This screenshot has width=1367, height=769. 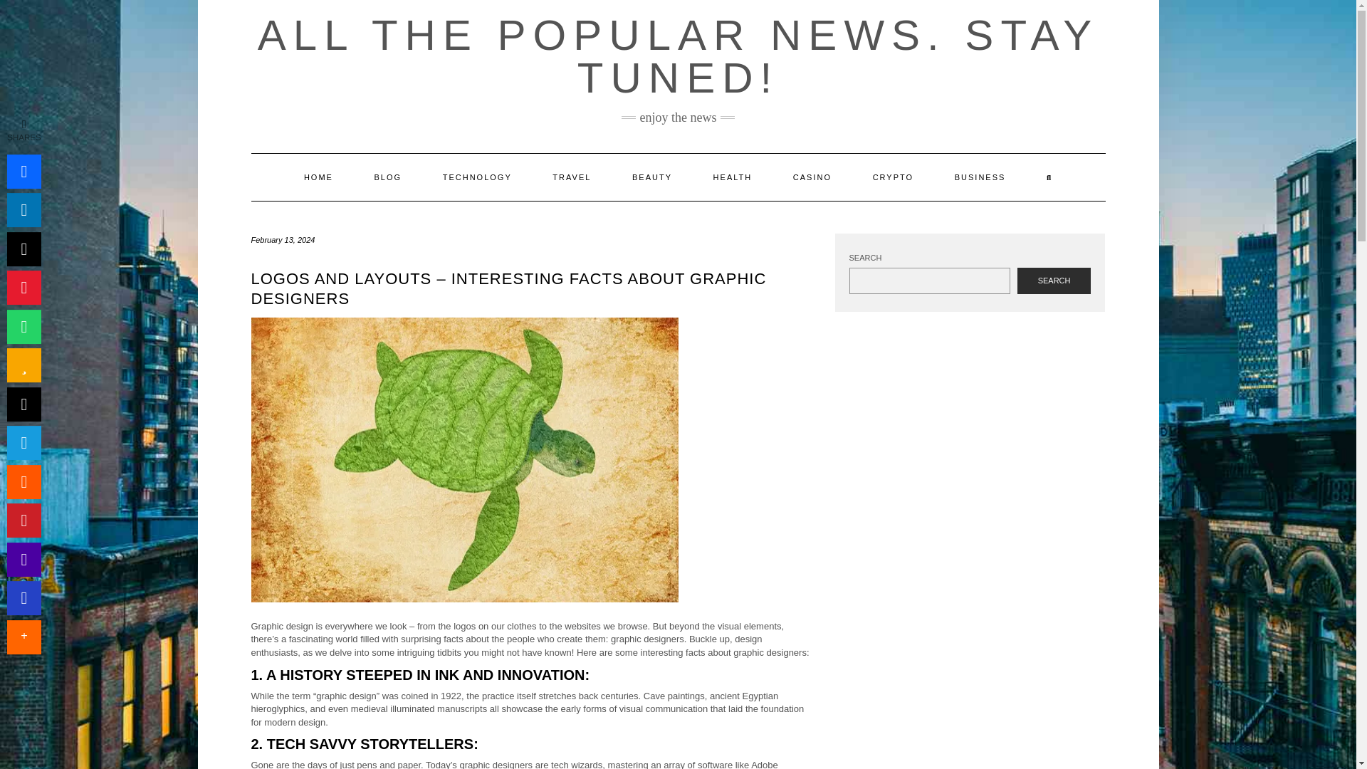 What do you see at coordinates (23, 443) in the screenshot?
I see `Telegram` at bounding box center [23, 443].